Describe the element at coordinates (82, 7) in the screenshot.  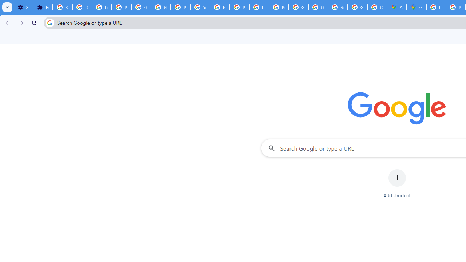
I see `Delete photos & videos - Computer - Google Photos Help` at that location.